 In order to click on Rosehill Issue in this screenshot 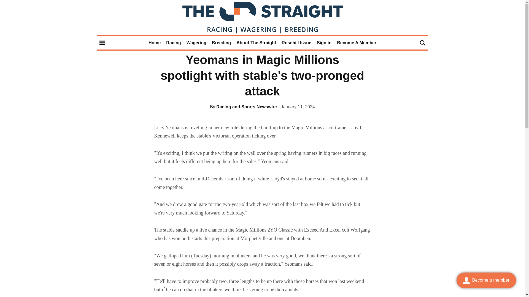, I will do `click(296, 43)`.